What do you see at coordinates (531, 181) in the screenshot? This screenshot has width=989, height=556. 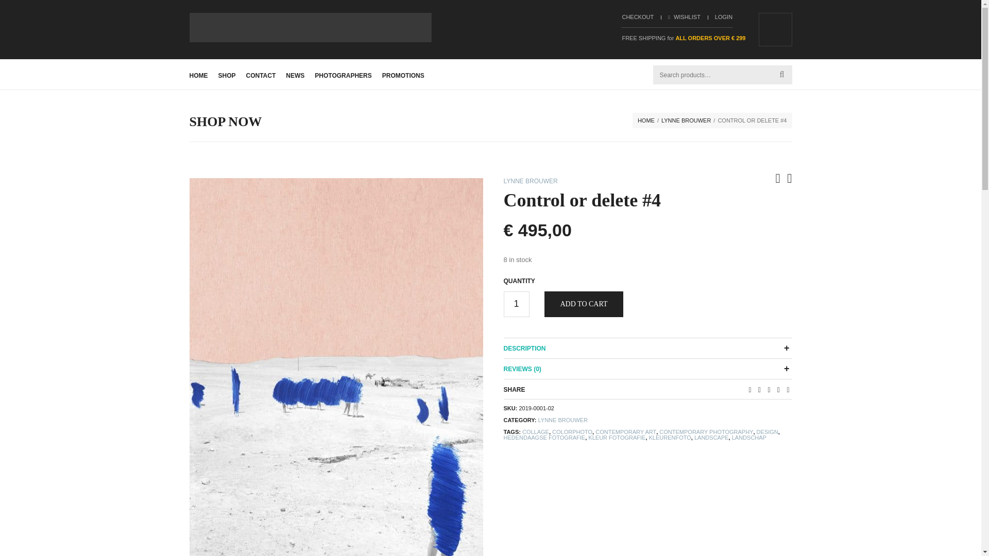 I see `LYNNE BROUWER` at bounding box center [531, 181].